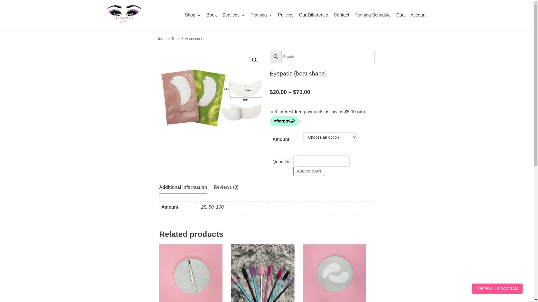 Image resolution: width=538 pixels, height=302 pixels. I want to click on Services, so click(234, 15).